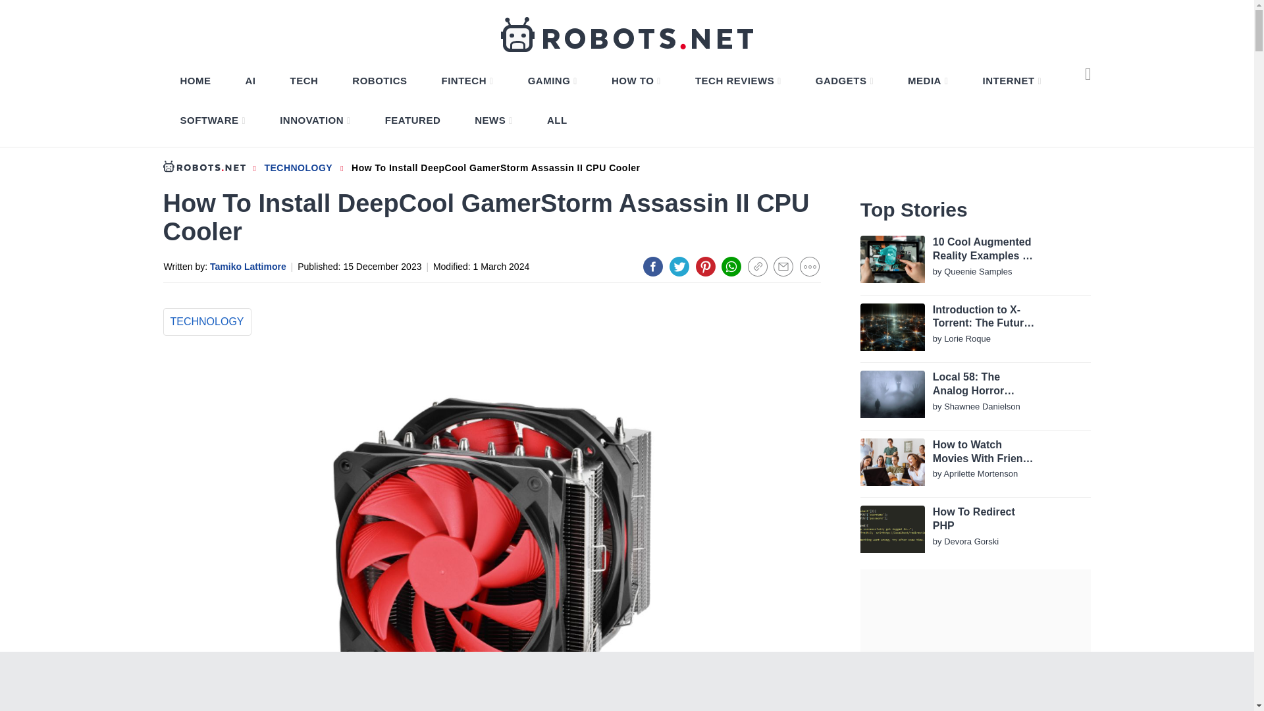  Describe the element at coordinates (467, 80) in the screenshot. I see `FINTECH` at that location.